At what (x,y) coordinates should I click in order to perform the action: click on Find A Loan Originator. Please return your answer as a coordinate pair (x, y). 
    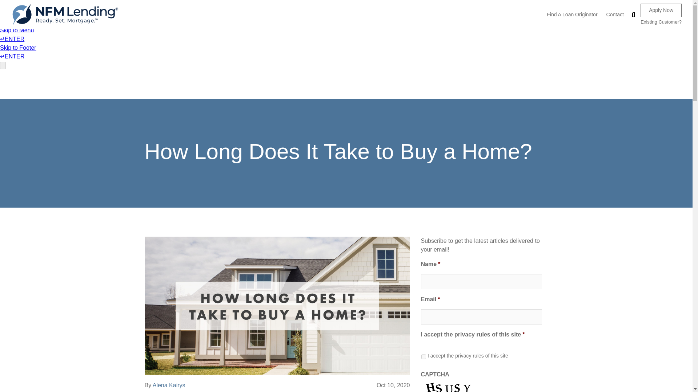
    Looking at the image, I should click on (572, 15).